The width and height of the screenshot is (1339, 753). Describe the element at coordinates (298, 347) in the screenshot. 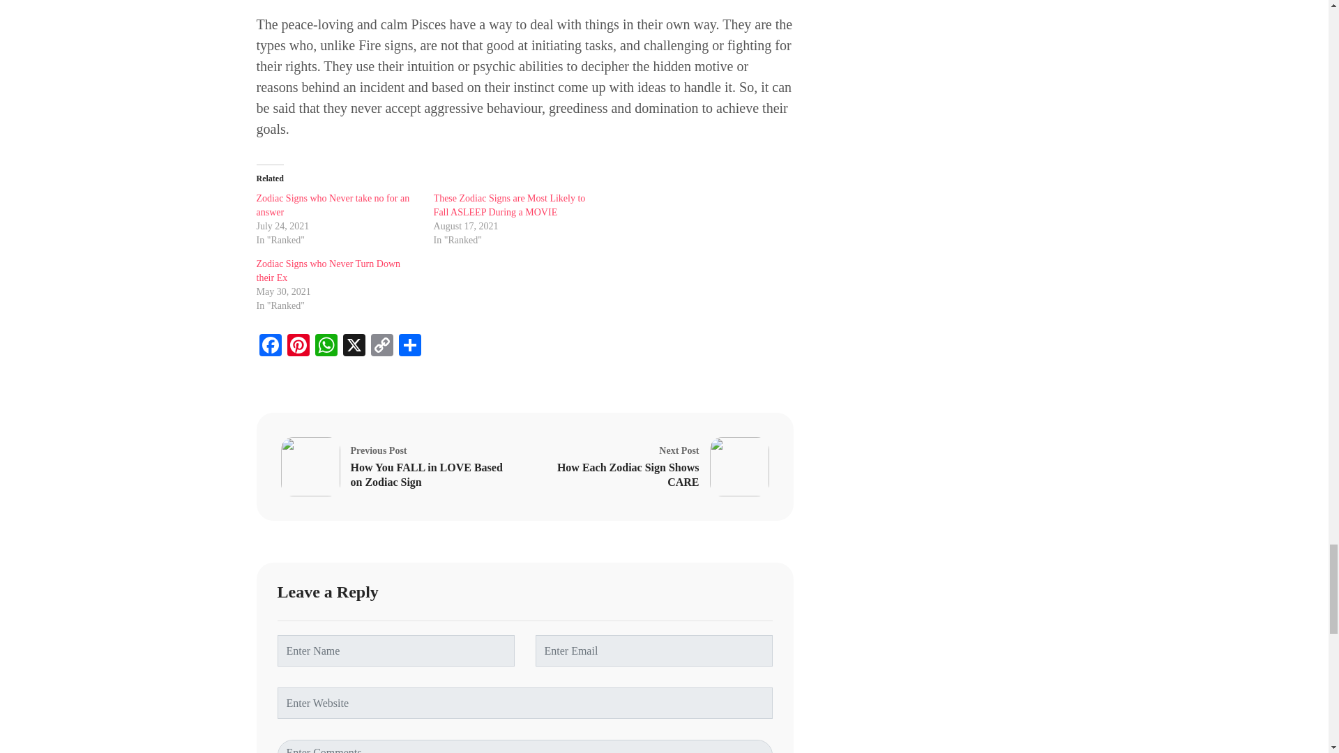

I see `Pinterest` at that location.